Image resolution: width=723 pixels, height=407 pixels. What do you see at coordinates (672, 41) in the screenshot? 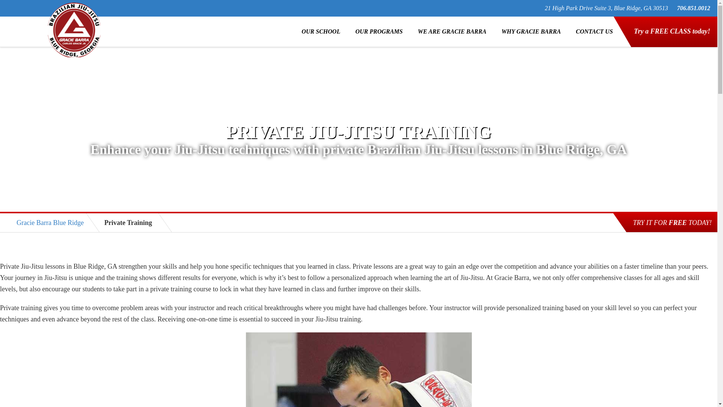
I see `Try a FREE CLASS today!` at bounding box center [672, 41].